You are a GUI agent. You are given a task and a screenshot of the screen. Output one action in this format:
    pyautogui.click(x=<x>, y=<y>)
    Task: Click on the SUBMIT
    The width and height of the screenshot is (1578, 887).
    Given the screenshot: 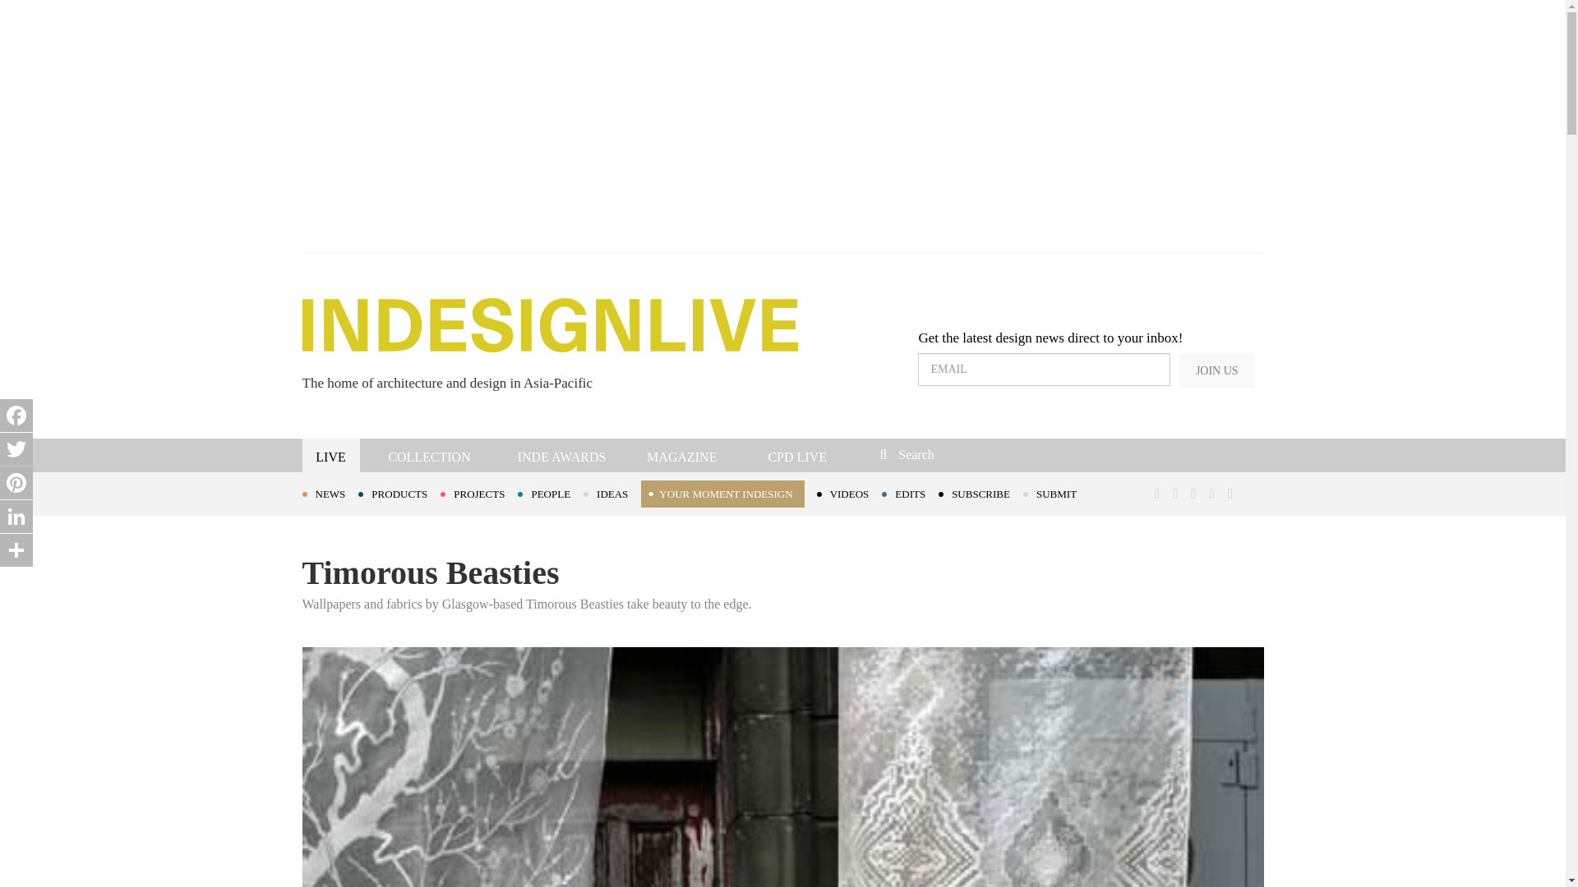 What is the action you would take?
    pyautogui.click(x=1056, y=493)
    